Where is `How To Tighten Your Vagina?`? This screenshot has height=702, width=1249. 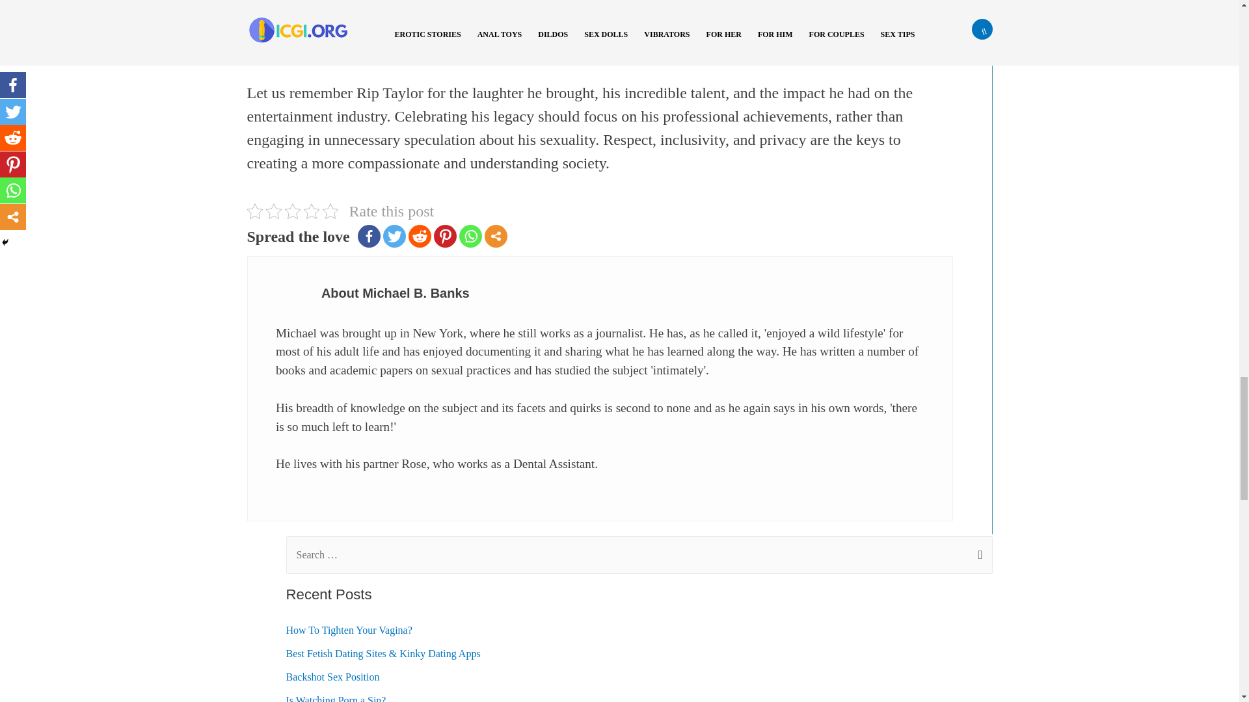
How To Tighten Your Vagina? is located at coordinates (349, 630).